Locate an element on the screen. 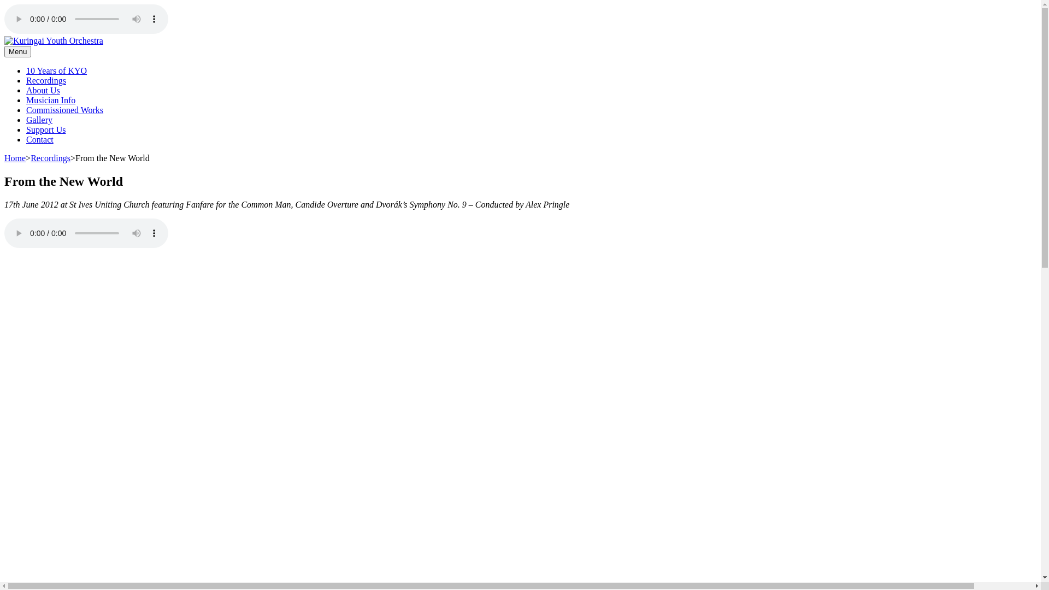 The height and width of the screenshot is (590, 1049). Home is located at coordinates (15, 158).